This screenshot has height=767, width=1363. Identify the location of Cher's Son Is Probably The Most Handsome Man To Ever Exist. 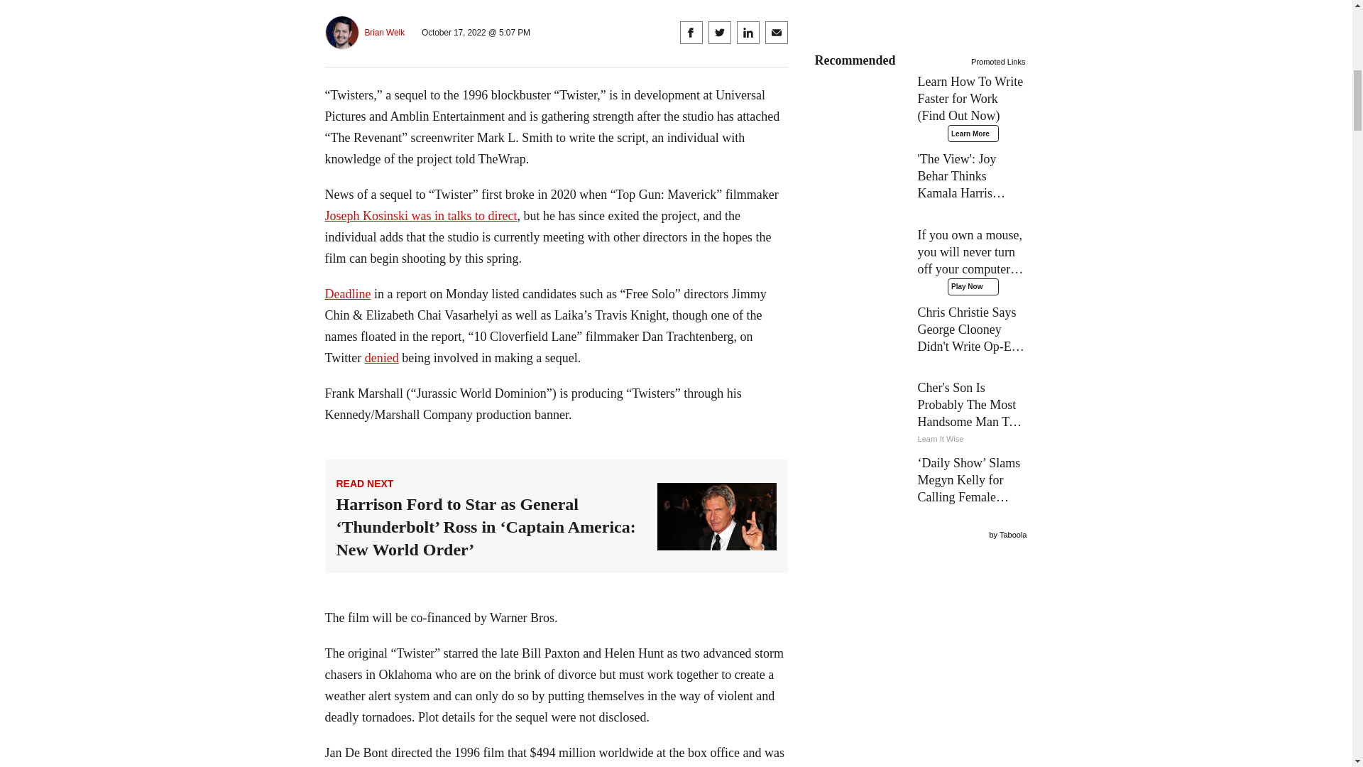
(921, 413).